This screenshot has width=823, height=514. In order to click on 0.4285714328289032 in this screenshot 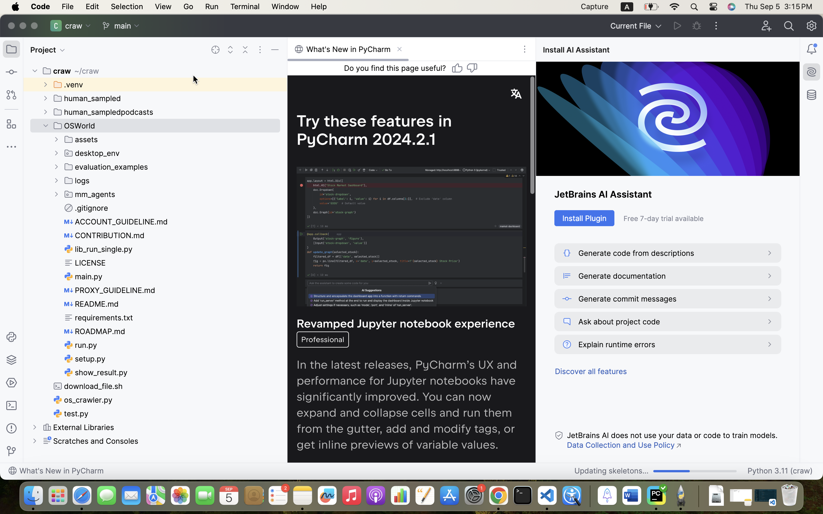, I will do `click(589, 496)`.